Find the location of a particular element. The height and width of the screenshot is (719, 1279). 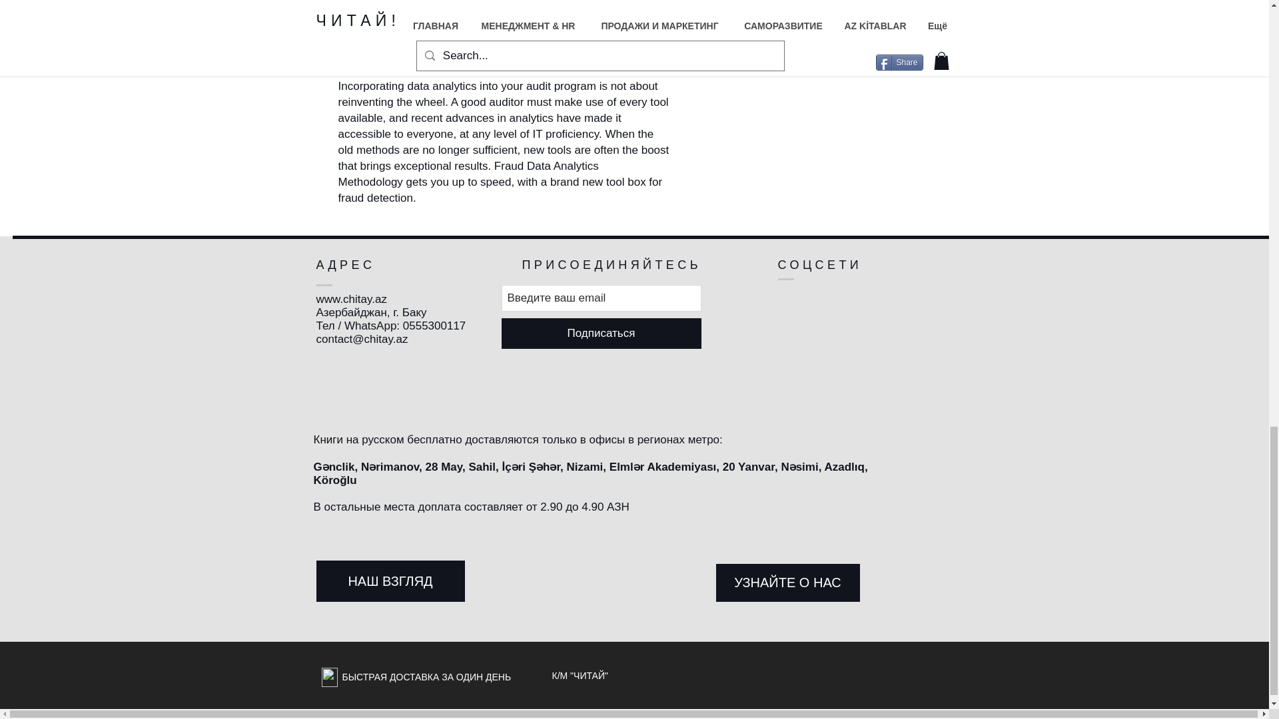

www.chitay.az is located at coordinates (350, 299).